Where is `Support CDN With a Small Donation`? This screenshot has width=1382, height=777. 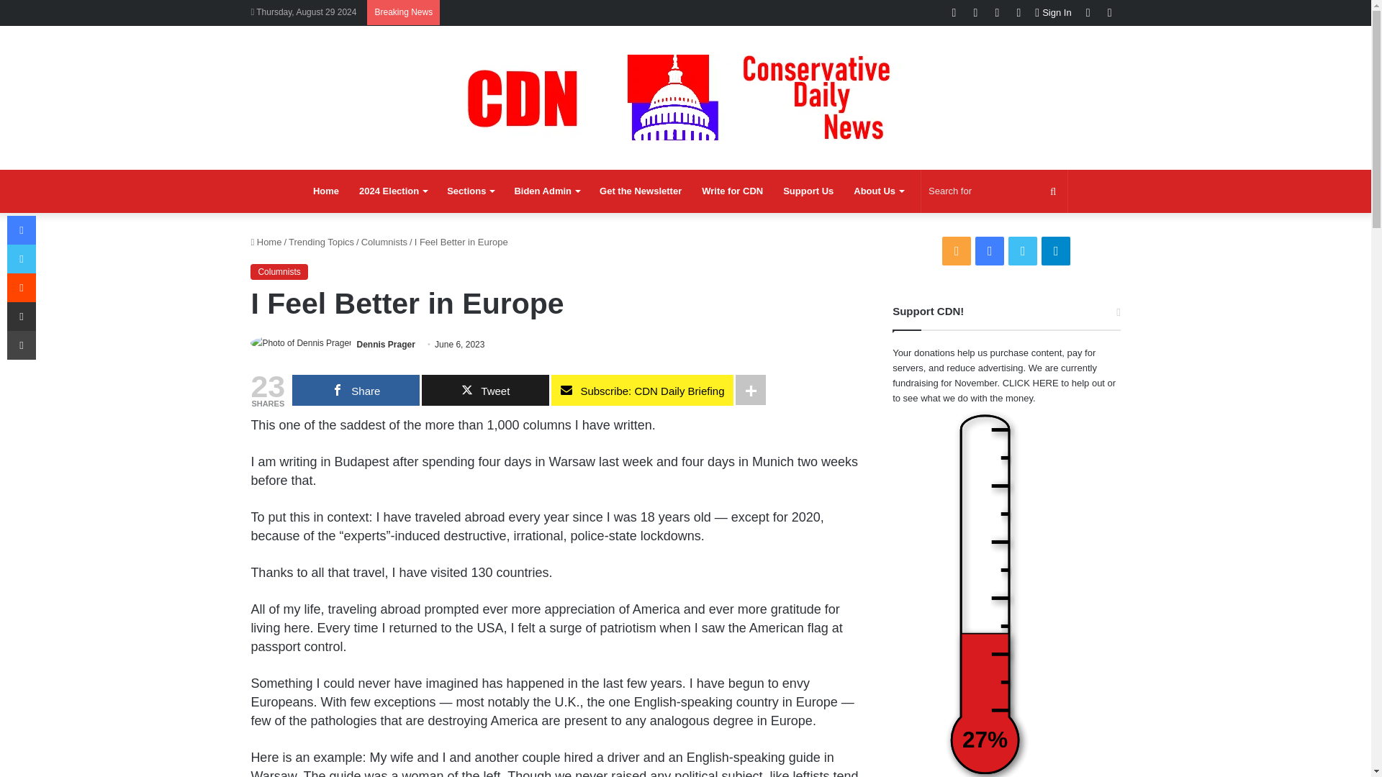 Support CDN With a Small Donation is located at coordinates (808, 191).